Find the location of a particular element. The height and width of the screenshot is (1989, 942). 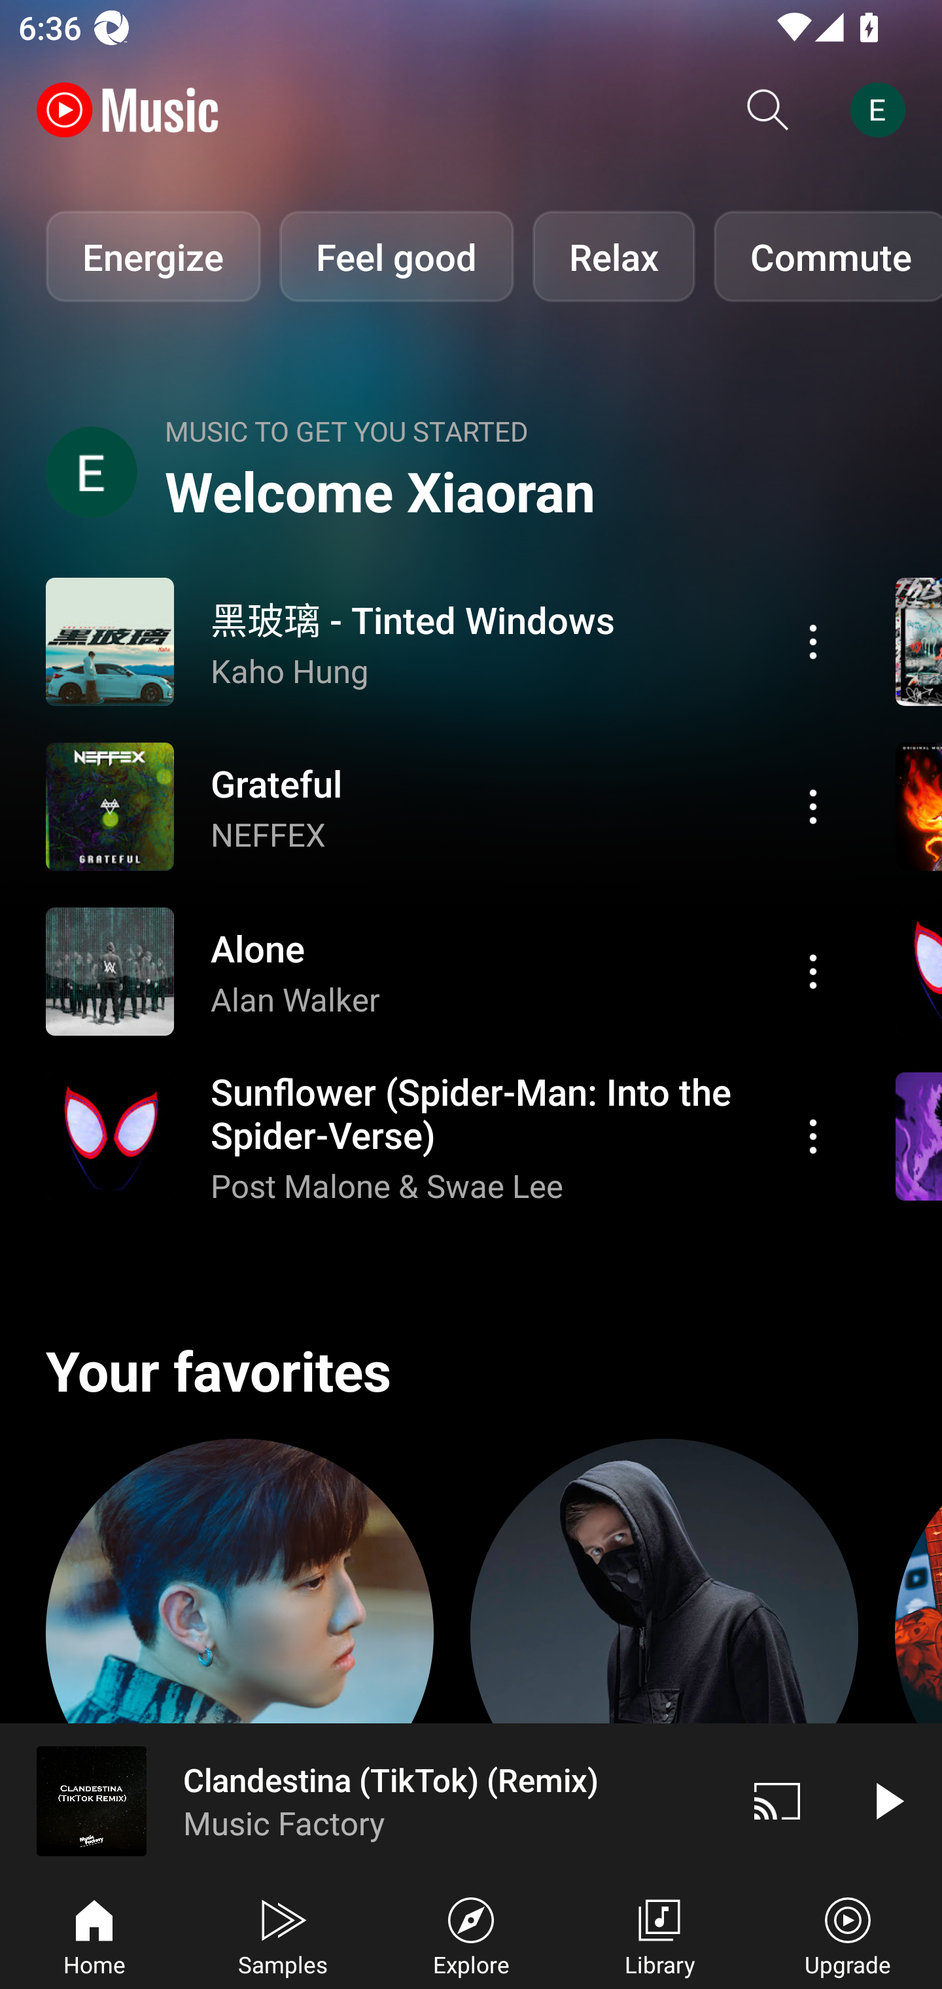

Action menu is located at coordinates (443, 641).